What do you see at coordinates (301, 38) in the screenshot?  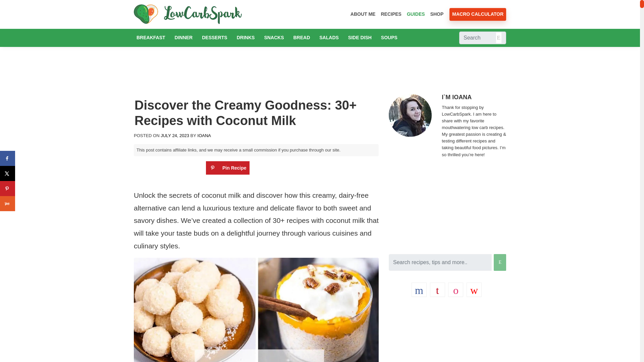 I see `BREAD` at bounding box center [301, 38].